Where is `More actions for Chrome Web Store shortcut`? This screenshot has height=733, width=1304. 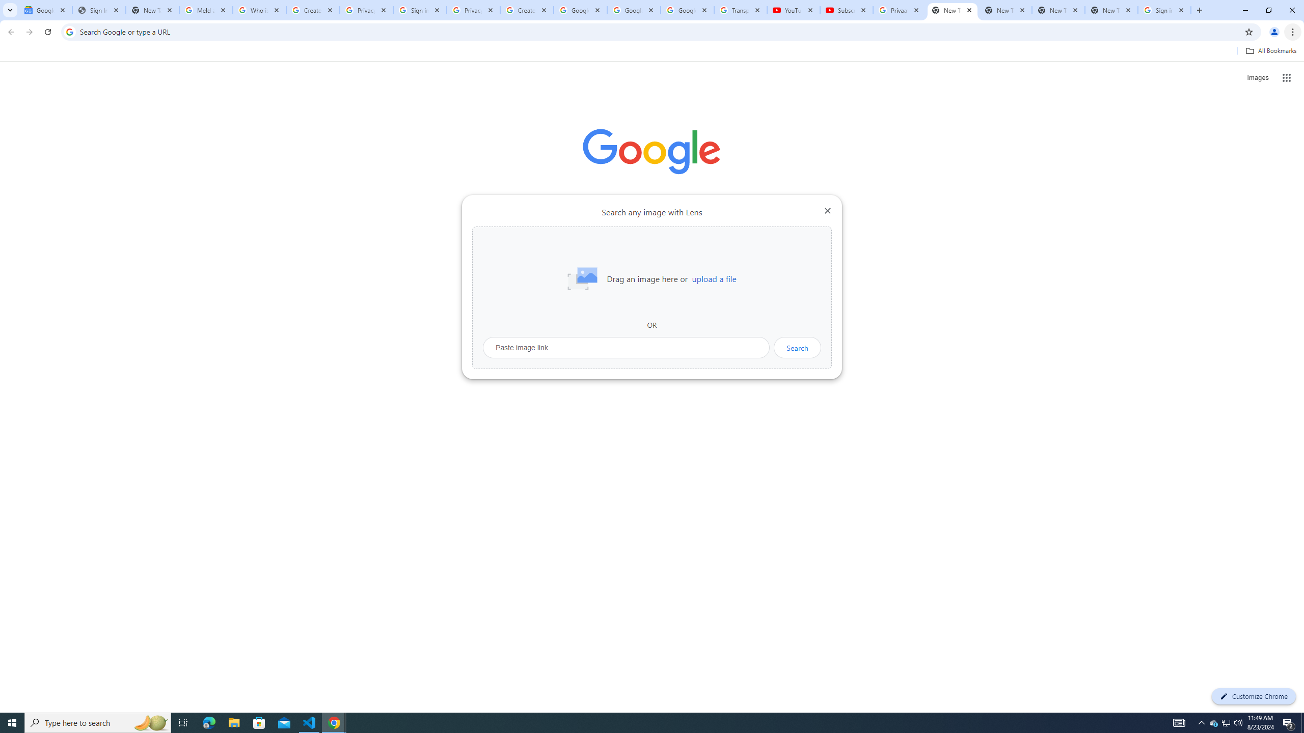 More actions for Chrome Web Store shortcut is located at coordinates (614, 237).